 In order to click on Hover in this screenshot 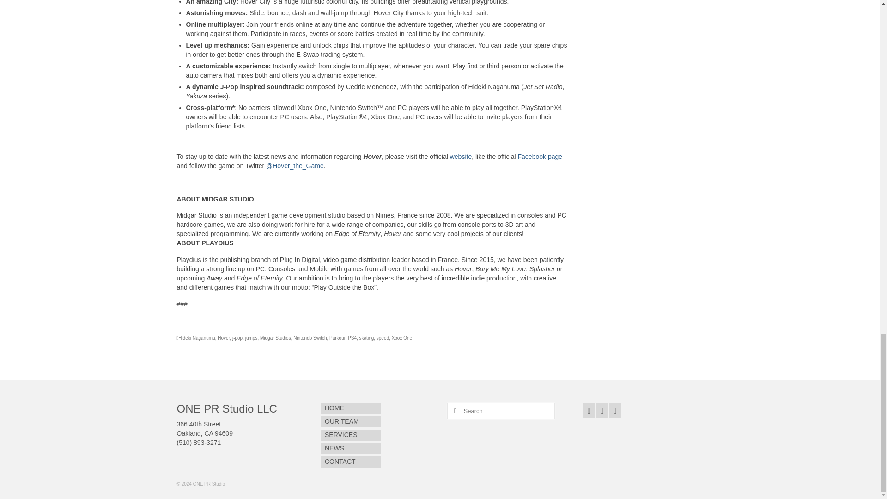, I will do `click(224, 337)`.